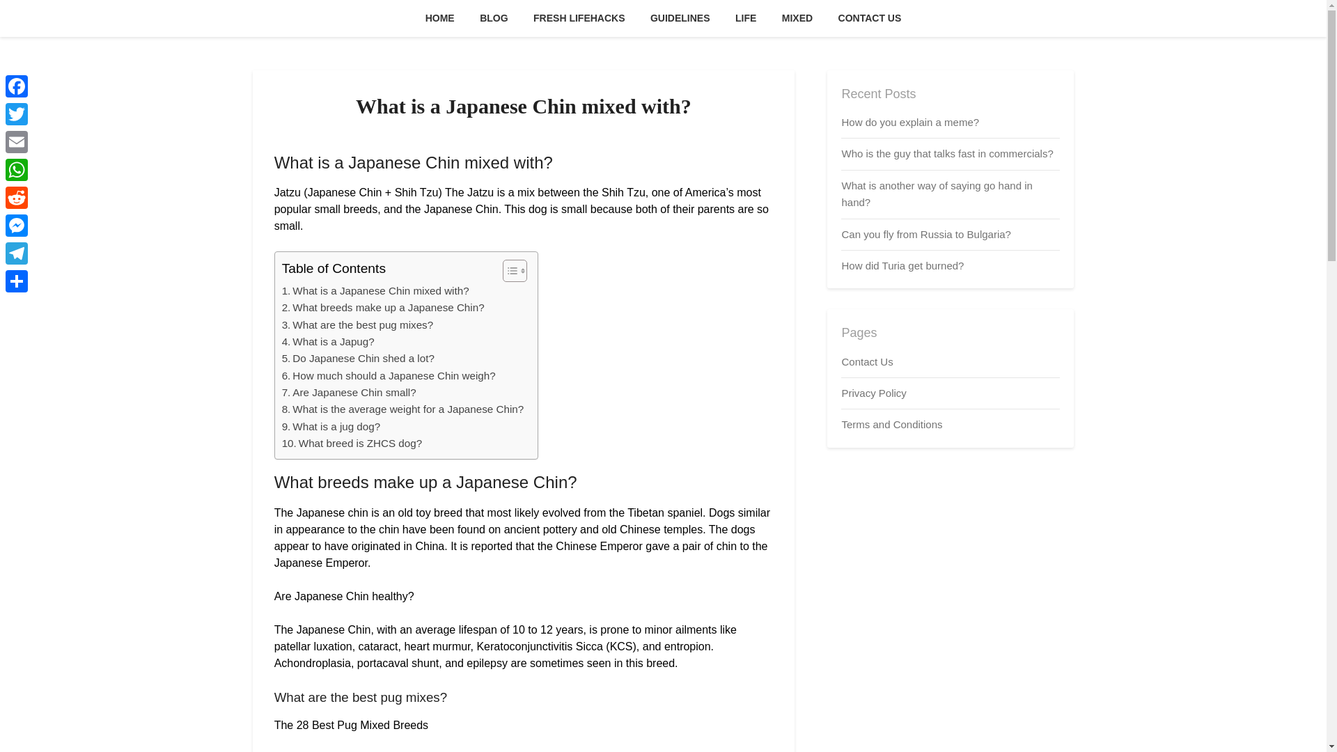 The height and width of the screenshot is (752, 1337). What do you see at coordinates (358, 359) in the screenshot?
I see `Do Japanese Chin shed a lot?` at bounding box center [358, 359].